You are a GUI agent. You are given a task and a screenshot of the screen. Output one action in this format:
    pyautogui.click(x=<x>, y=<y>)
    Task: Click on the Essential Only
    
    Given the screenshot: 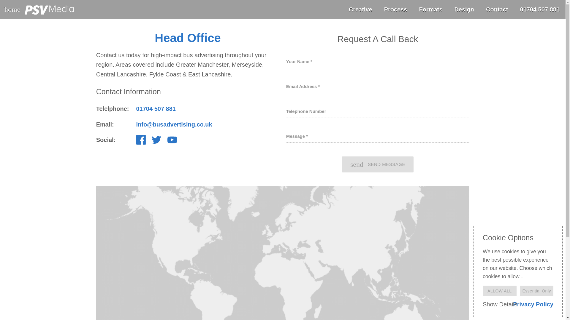 What is the action you would take?
    pyautogui.click(x=360, y=9)
    